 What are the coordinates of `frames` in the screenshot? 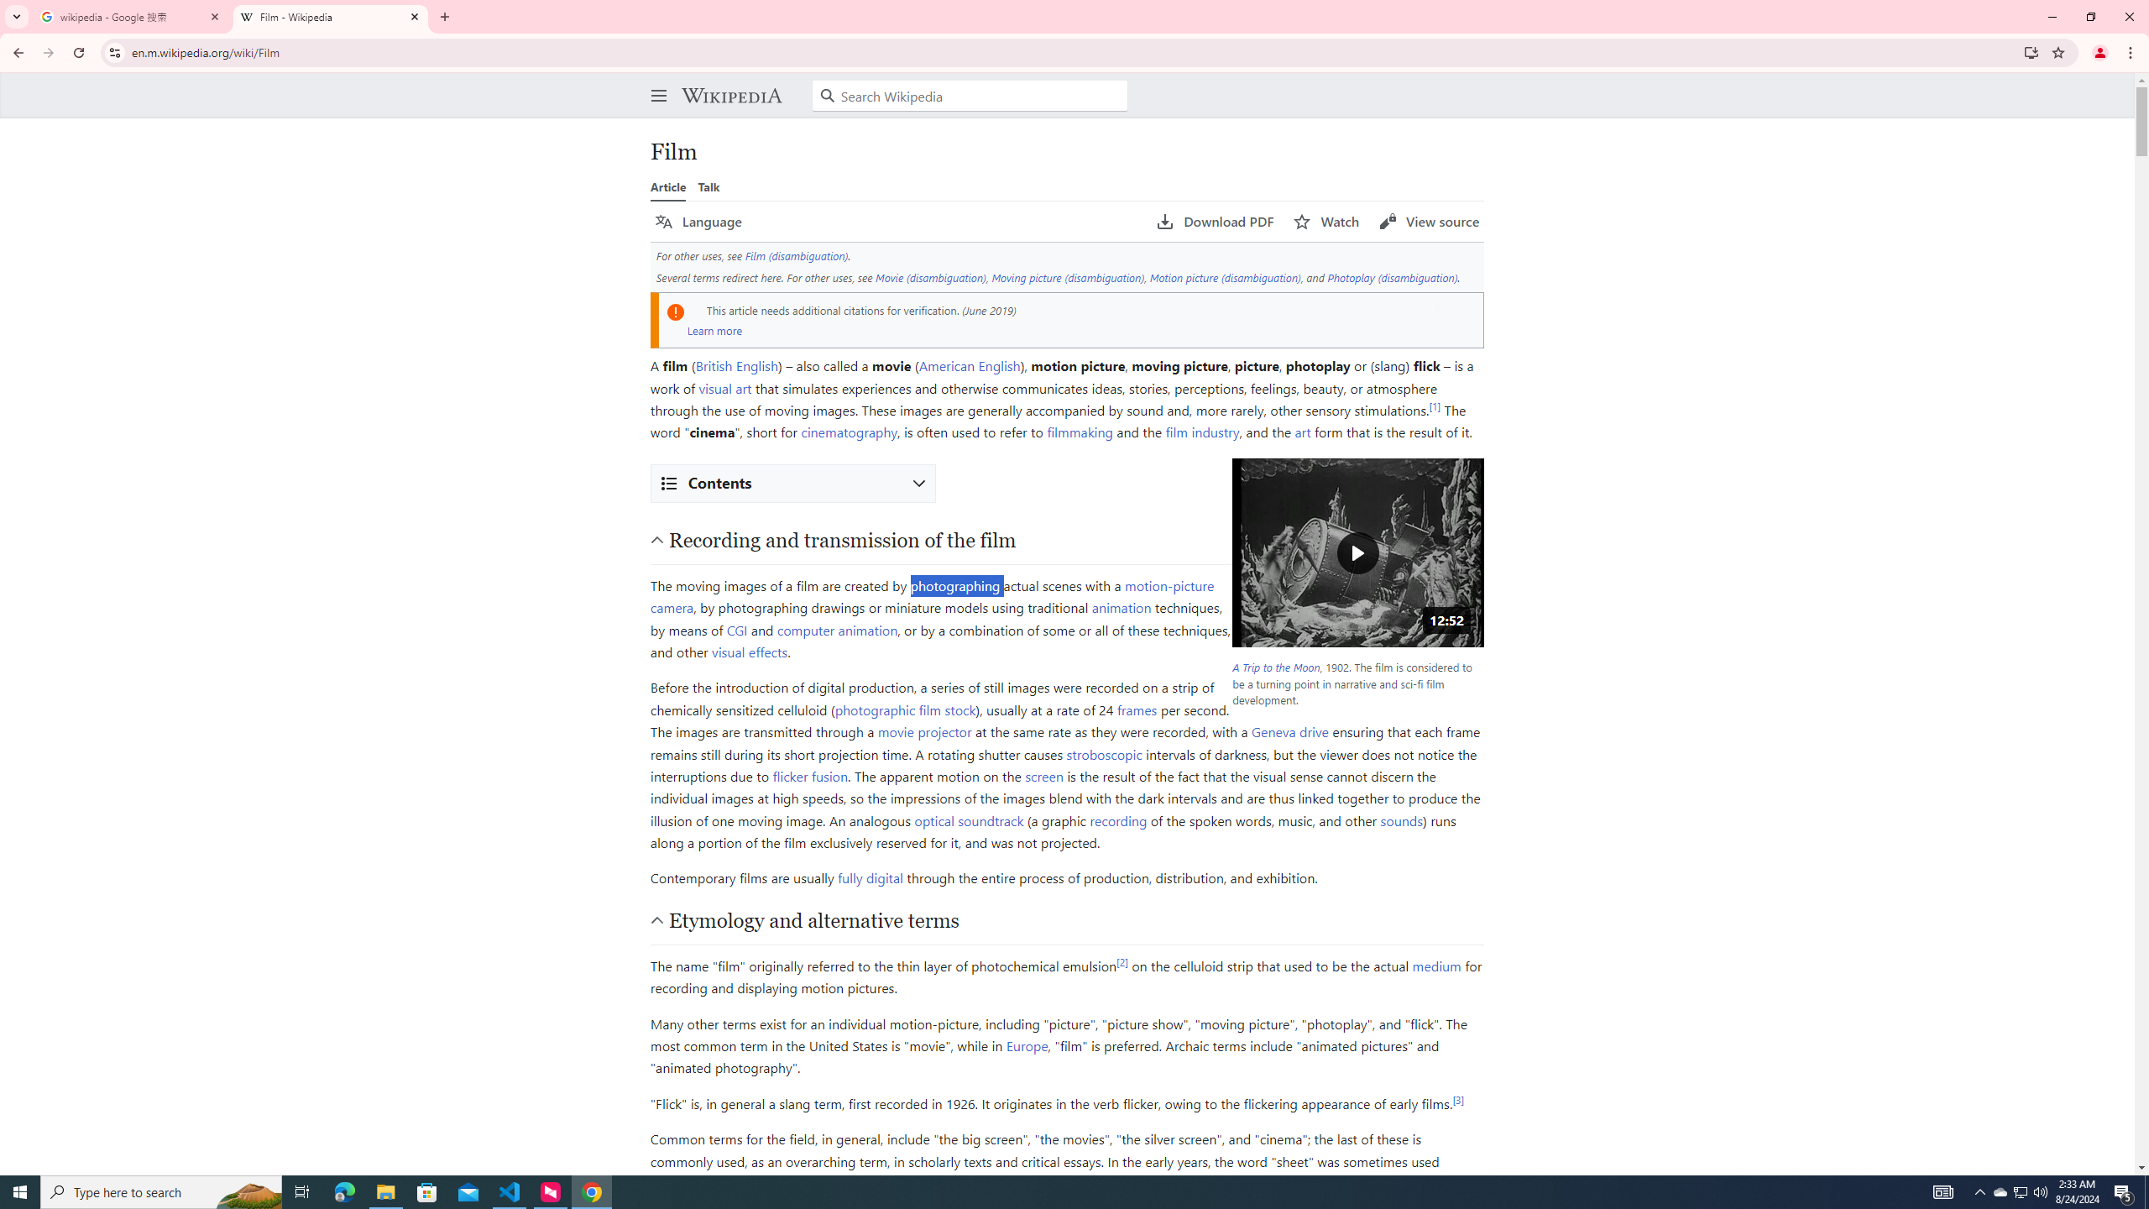 It's located at (1137, 709).